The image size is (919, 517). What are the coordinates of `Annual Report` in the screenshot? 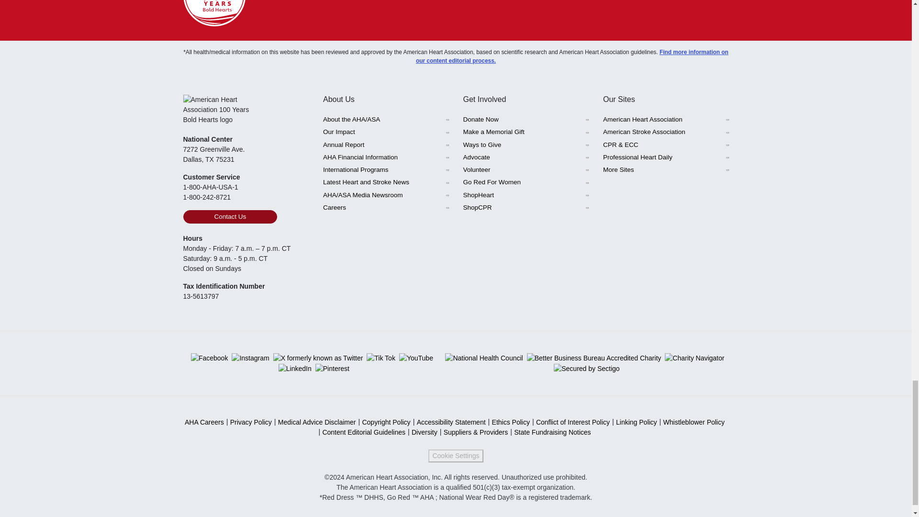 It's located at (386, 145).